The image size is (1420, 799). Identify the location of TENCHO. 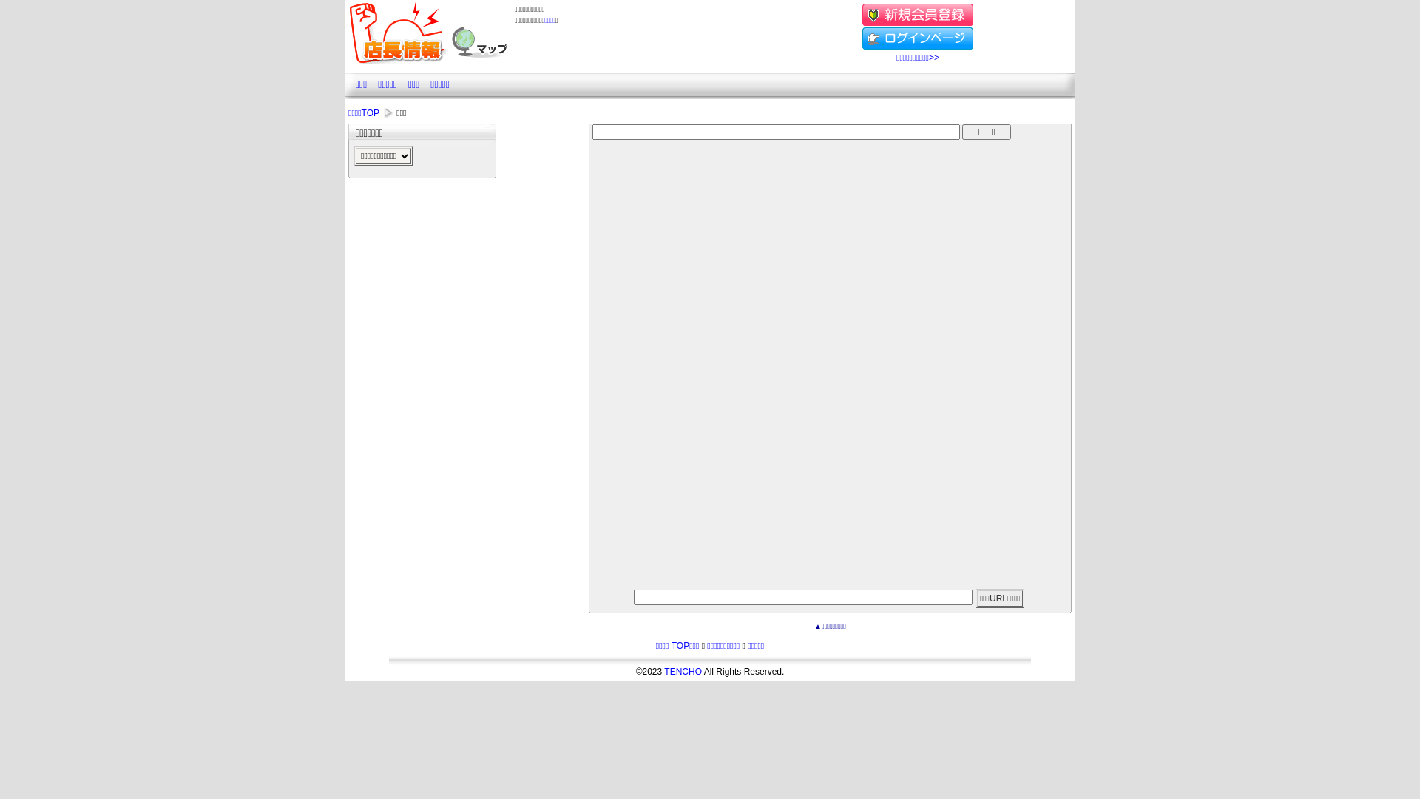
(683, 672).